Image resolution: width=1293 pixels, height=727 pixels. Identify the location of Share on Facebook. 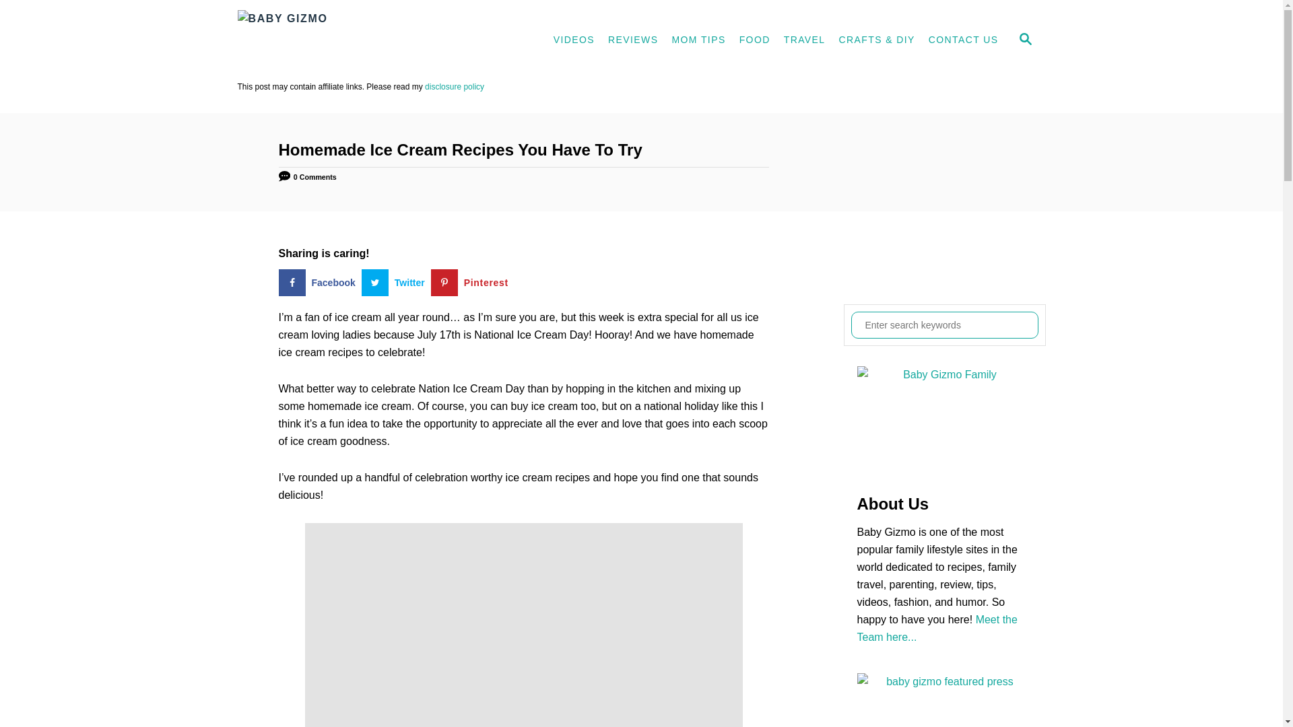
(321, 282).